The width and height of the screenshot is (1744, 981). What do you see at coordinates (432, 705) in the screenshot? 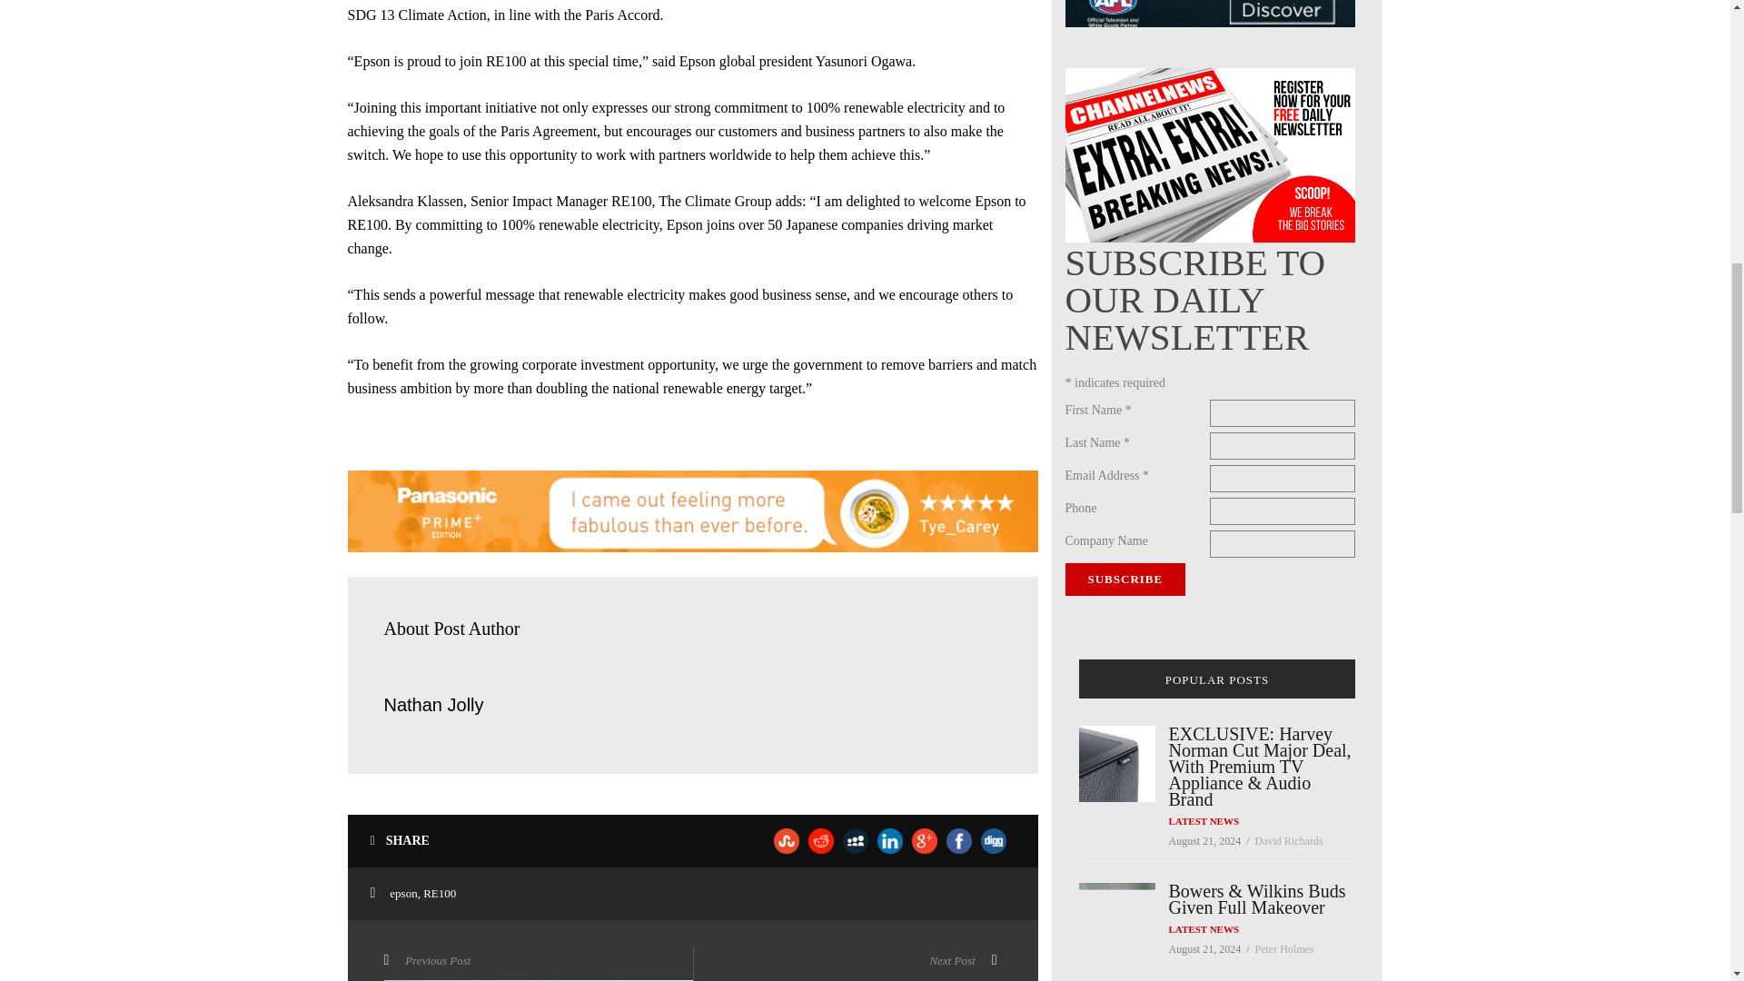
I see `Posts by Nathan Jolly` at bounding box center [432, 705].